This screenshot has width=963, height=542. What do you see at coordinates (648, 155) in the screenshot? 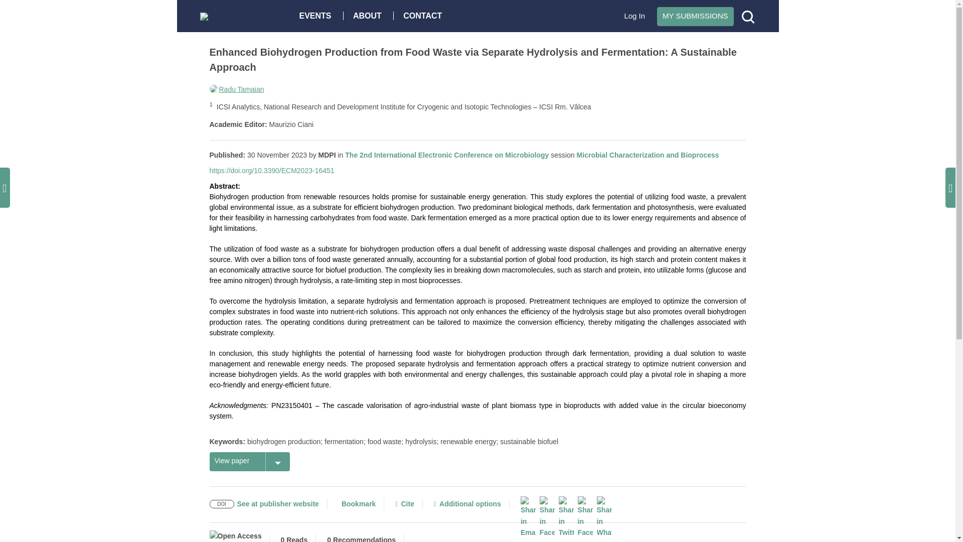
I see `Microbial Characterization and Bioprocess` at bounding box center [648, 155].